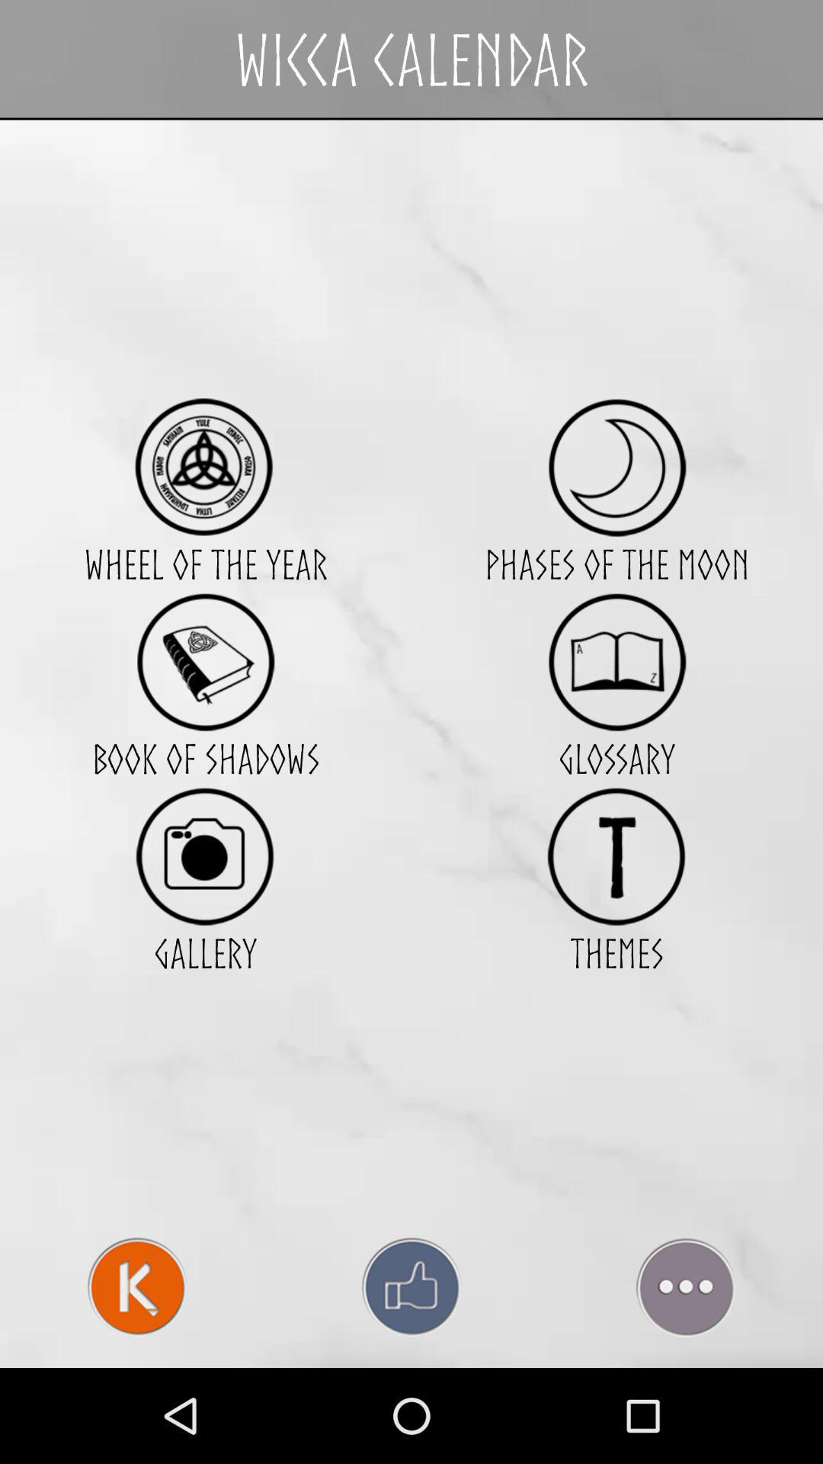  I want to click on access gallery photos, so click(206, 856).